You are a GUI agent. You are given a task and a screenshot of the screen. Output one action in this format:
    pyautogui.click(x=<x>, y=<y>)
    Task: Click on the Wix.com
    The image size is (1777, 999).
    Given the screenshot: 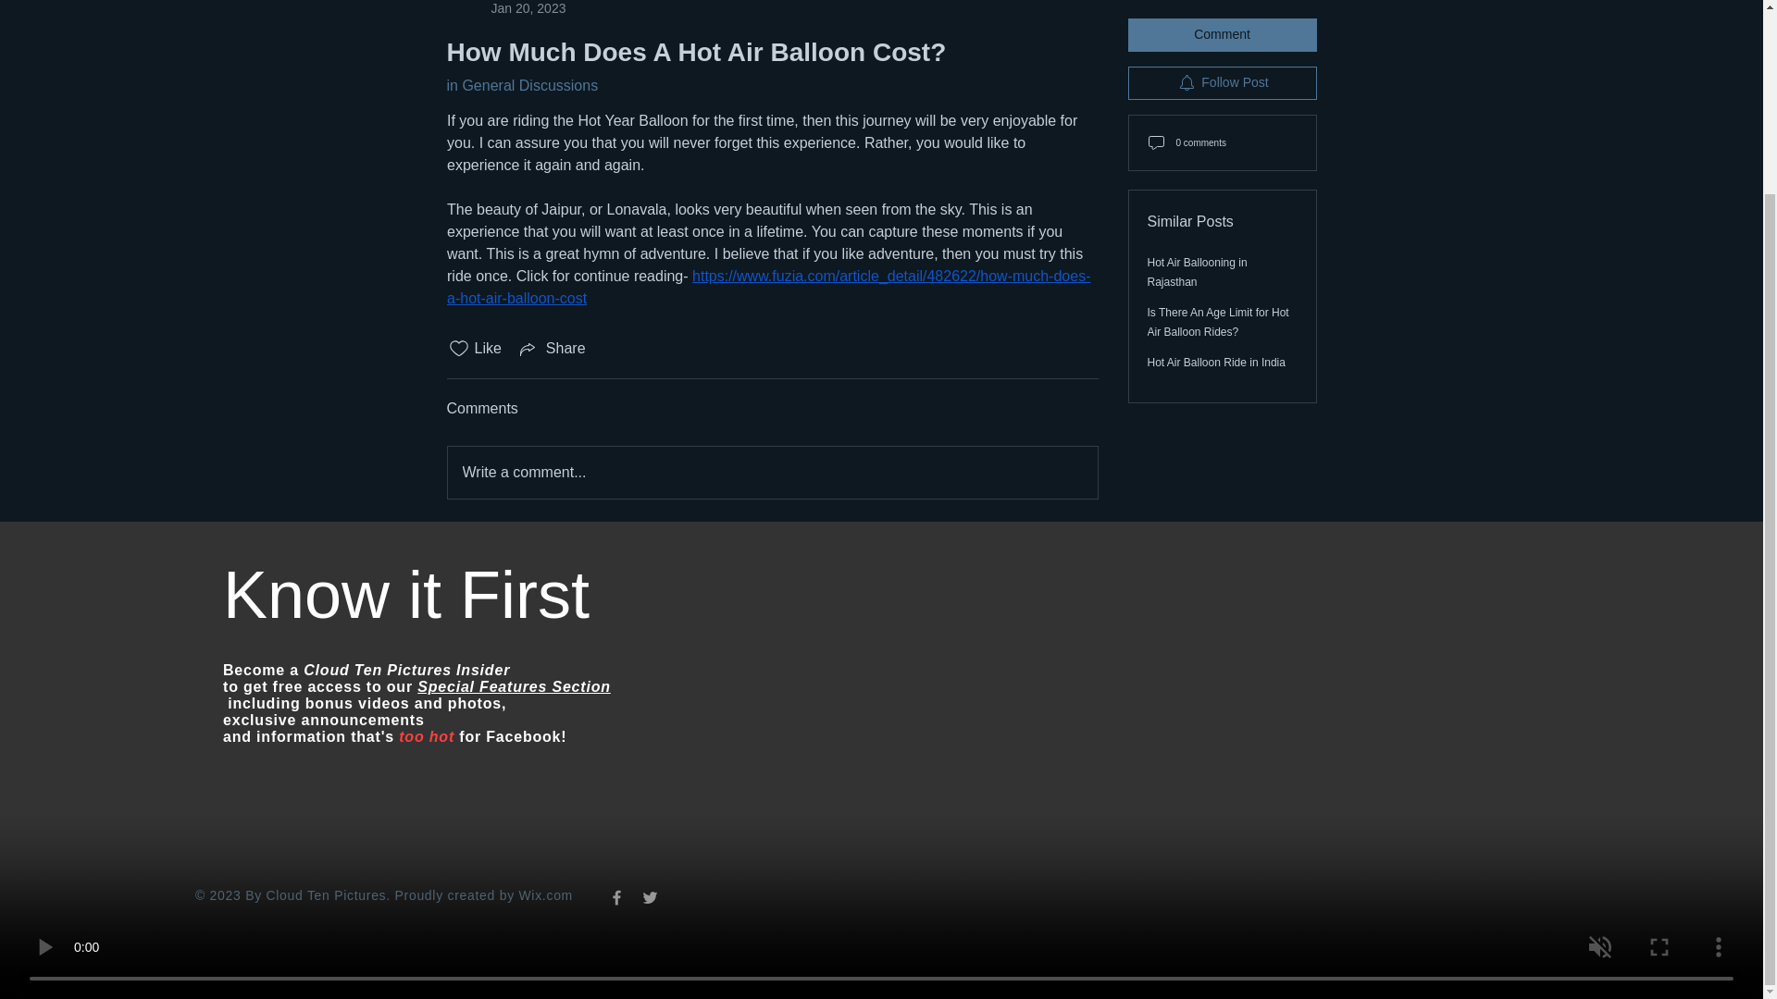 What is the action you would take?
    pyautogui.click(x=545, y=895)
    